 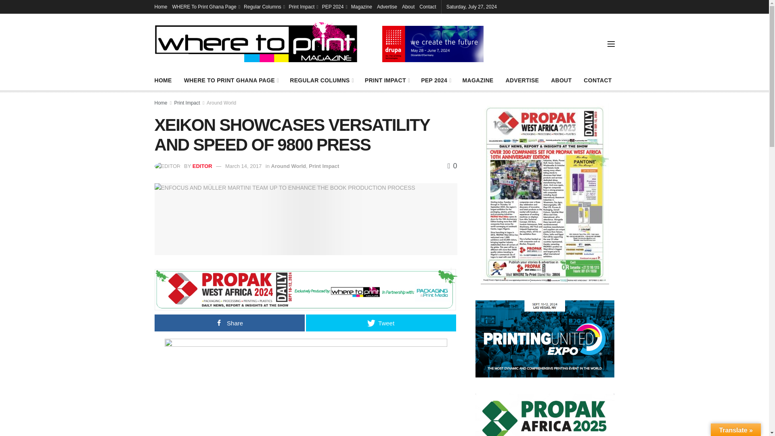 What do you see at coordinates (264, 6) in the screenshot?
I see `Regular Columns` at bounding box center [264, 6].